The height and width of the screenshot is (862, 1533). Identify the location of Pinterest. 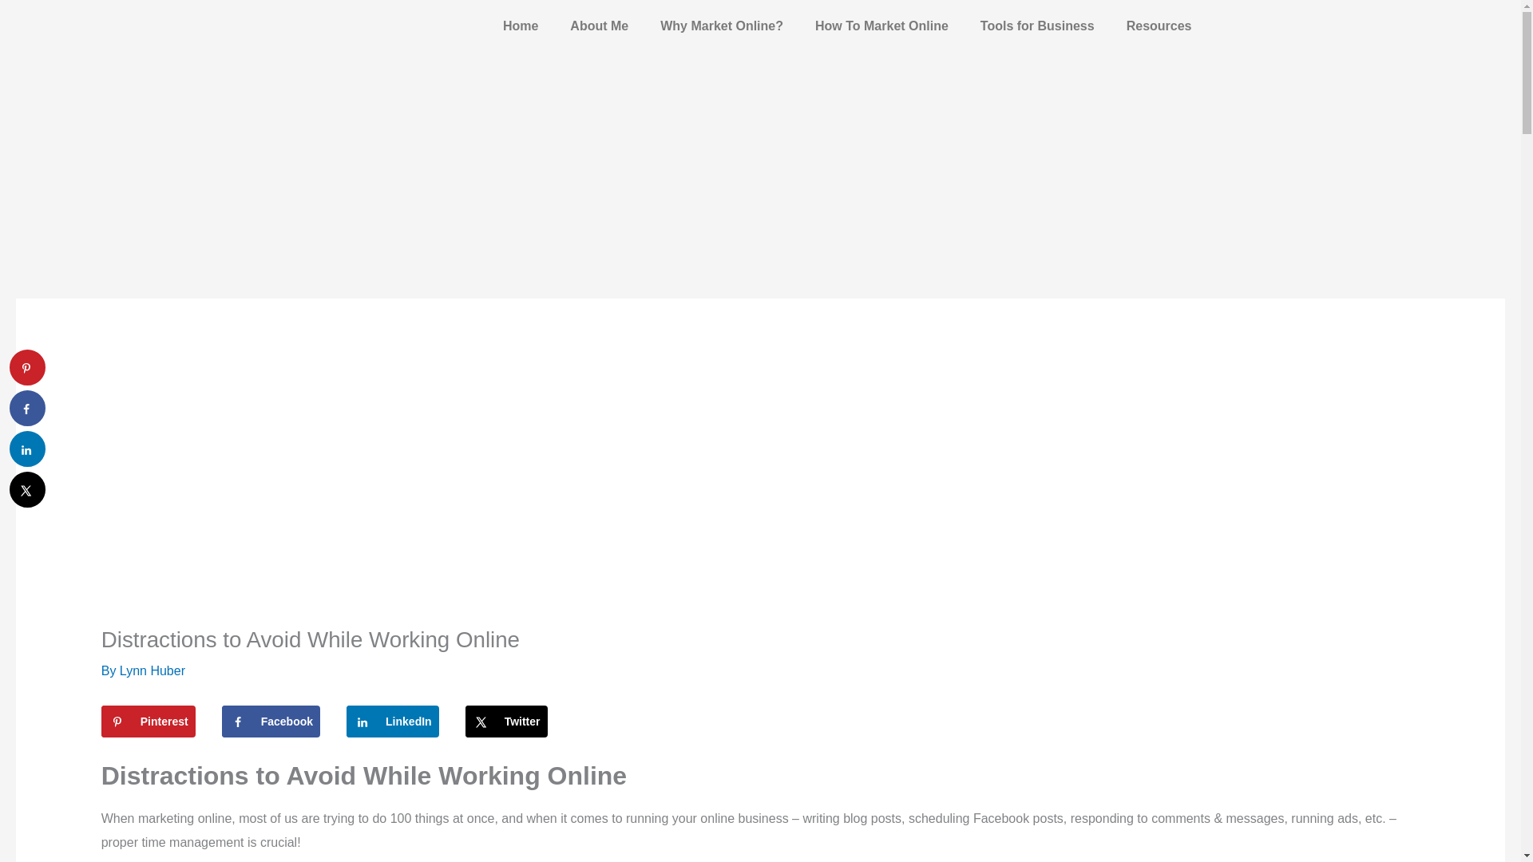
(149, 722).